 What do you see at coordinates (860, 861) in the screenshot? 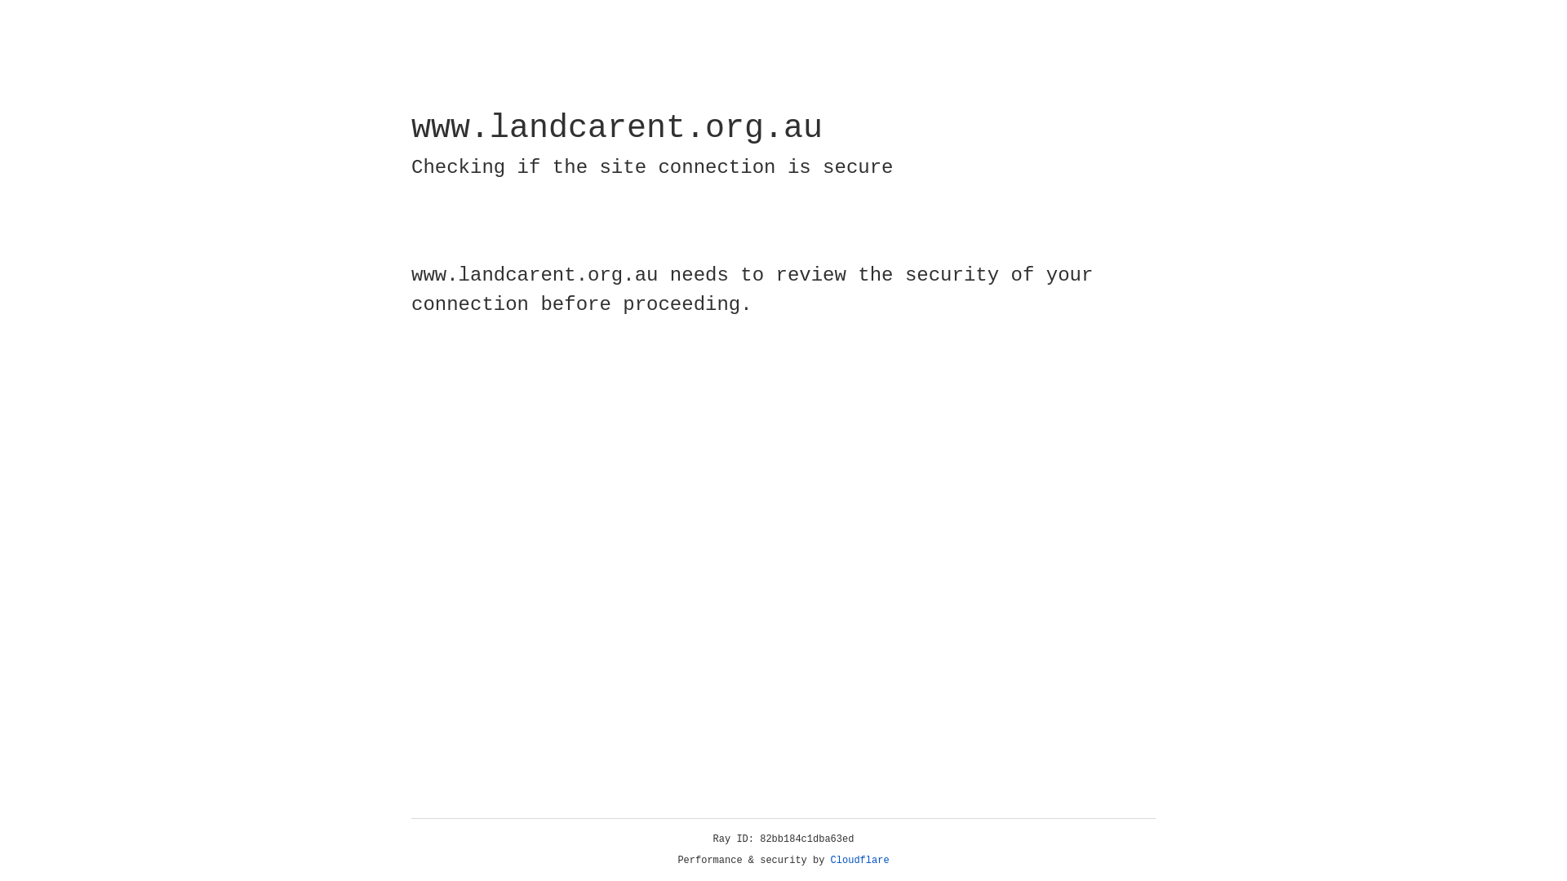
I see `Cloudflare` at bounding box center [860, 861].